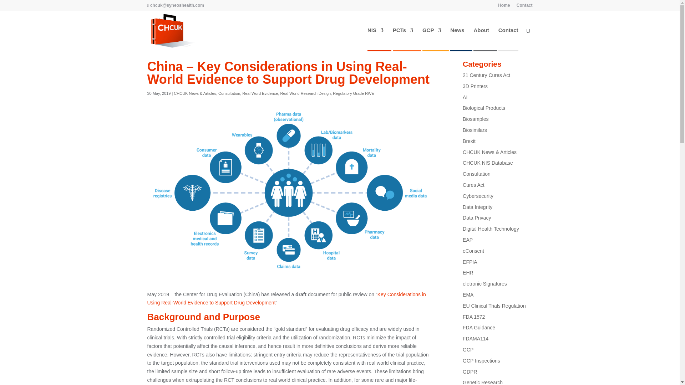 This screenshot has height=385, width=685. Describe the element at coordinates (508, 38) in the screenshot. I see `Contact` at that location.